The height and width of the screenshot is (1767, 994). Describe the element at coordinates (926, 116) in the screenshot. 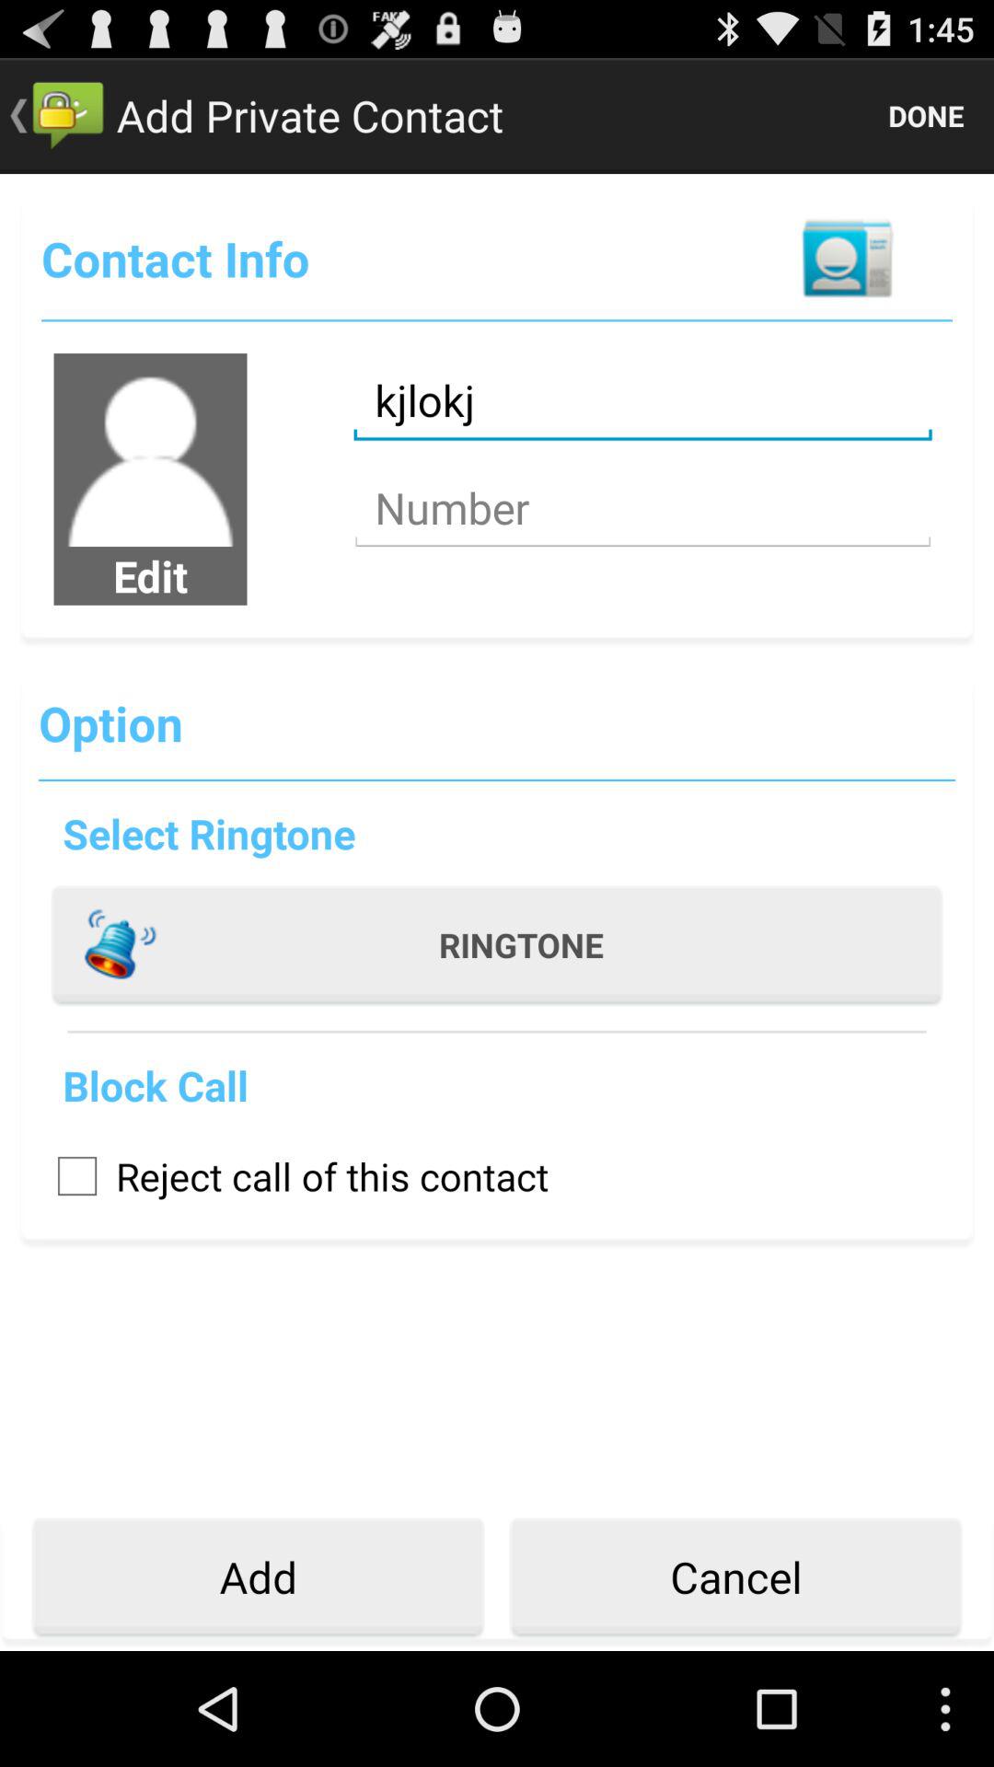

I see `choose app to the right of the add private contact icon` at that location.